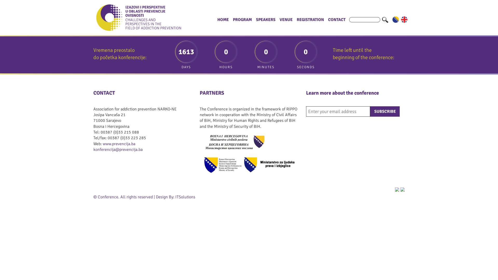 Image resolution: width=498 pixels, height=280 pixels. I want to click on VENUE, so click(286, 20).